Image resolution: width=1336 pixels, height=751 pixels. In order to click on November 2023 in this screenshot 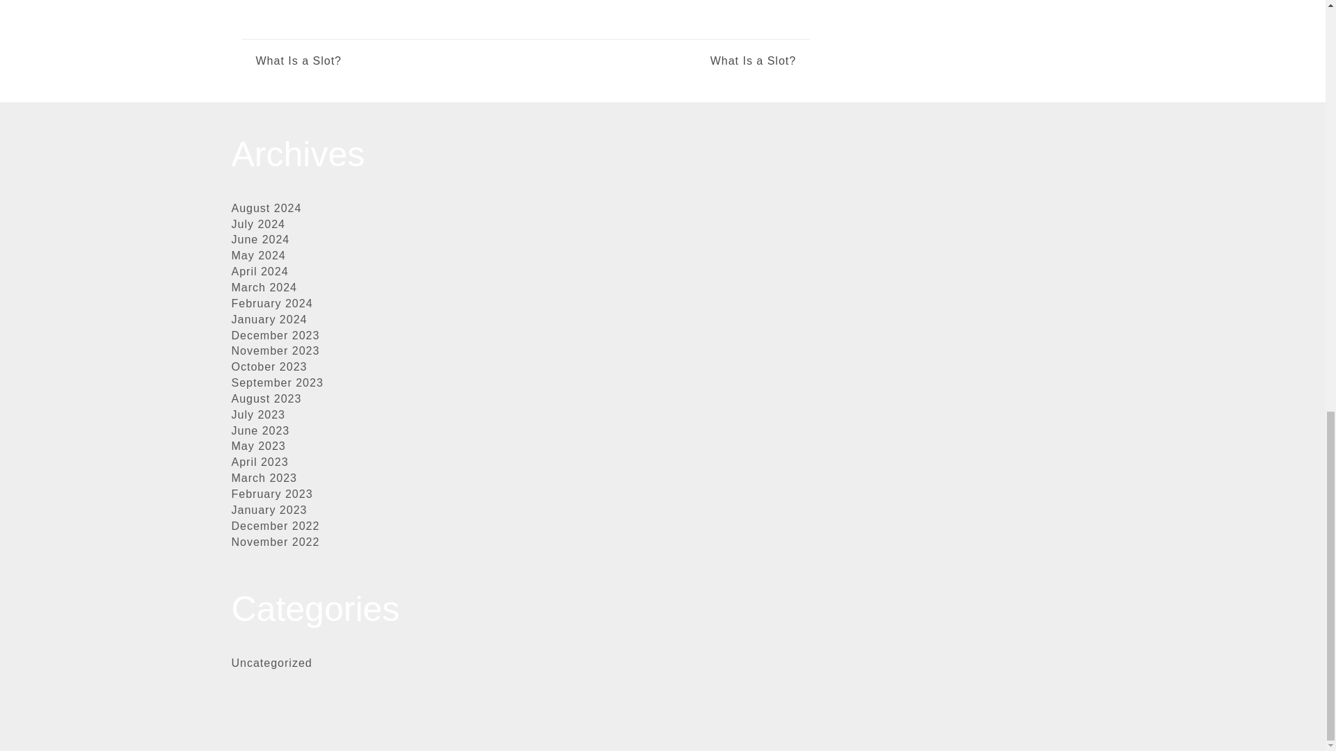, I will do `click(275, 350)`.